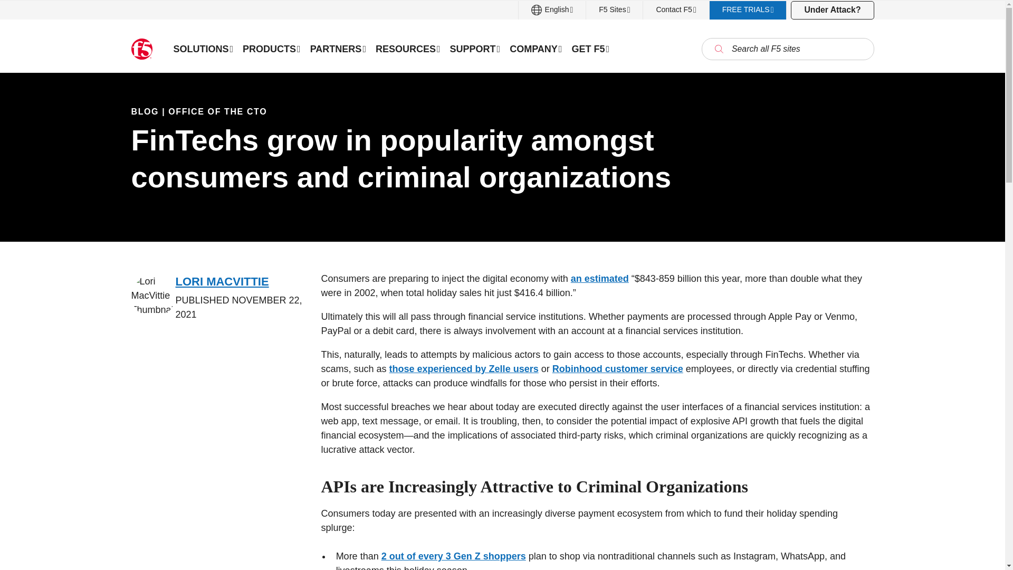 This screenshot has height=570, width=1013. What do you see at coordinates (675, 9) in the screenshot?
I see `Contact F5` at bounding box center [675, 9].